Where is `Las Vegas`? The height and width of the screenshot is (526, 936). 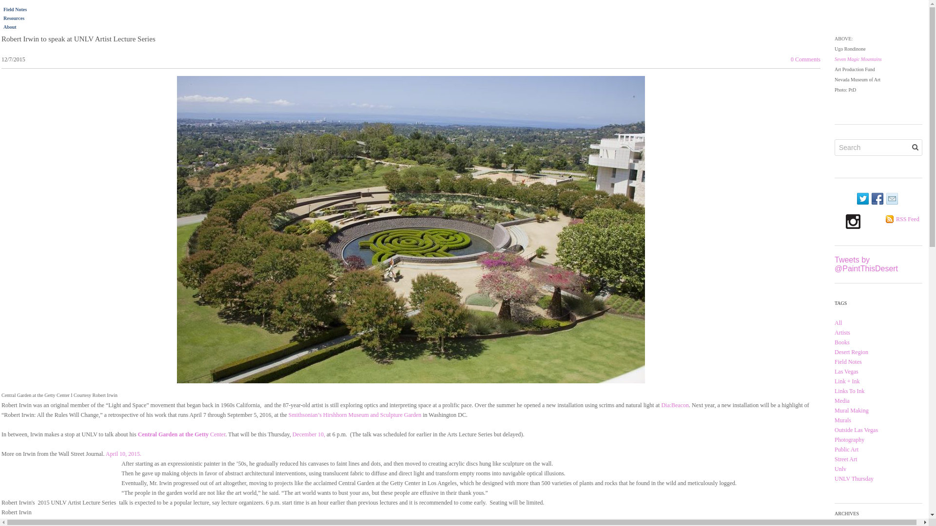
Las Vegas is located at coordinates (846, 372).